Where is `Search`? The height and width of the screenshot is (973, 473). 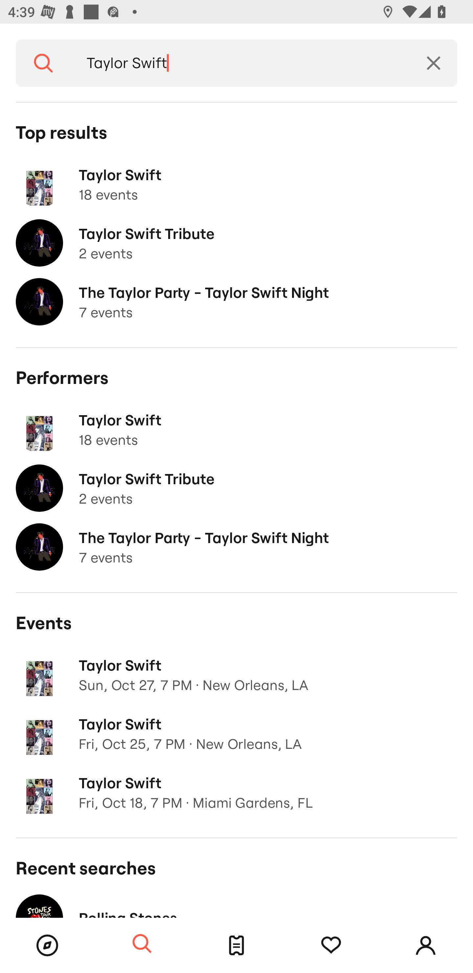
Search is located at coordinates (142, 944).